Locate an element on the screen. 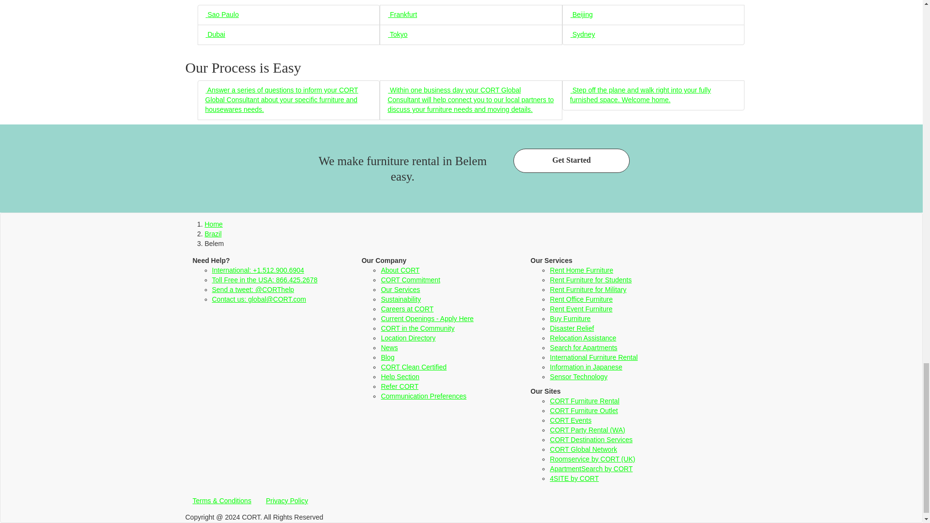  Frankfurt is located at coordinates (402, 14).